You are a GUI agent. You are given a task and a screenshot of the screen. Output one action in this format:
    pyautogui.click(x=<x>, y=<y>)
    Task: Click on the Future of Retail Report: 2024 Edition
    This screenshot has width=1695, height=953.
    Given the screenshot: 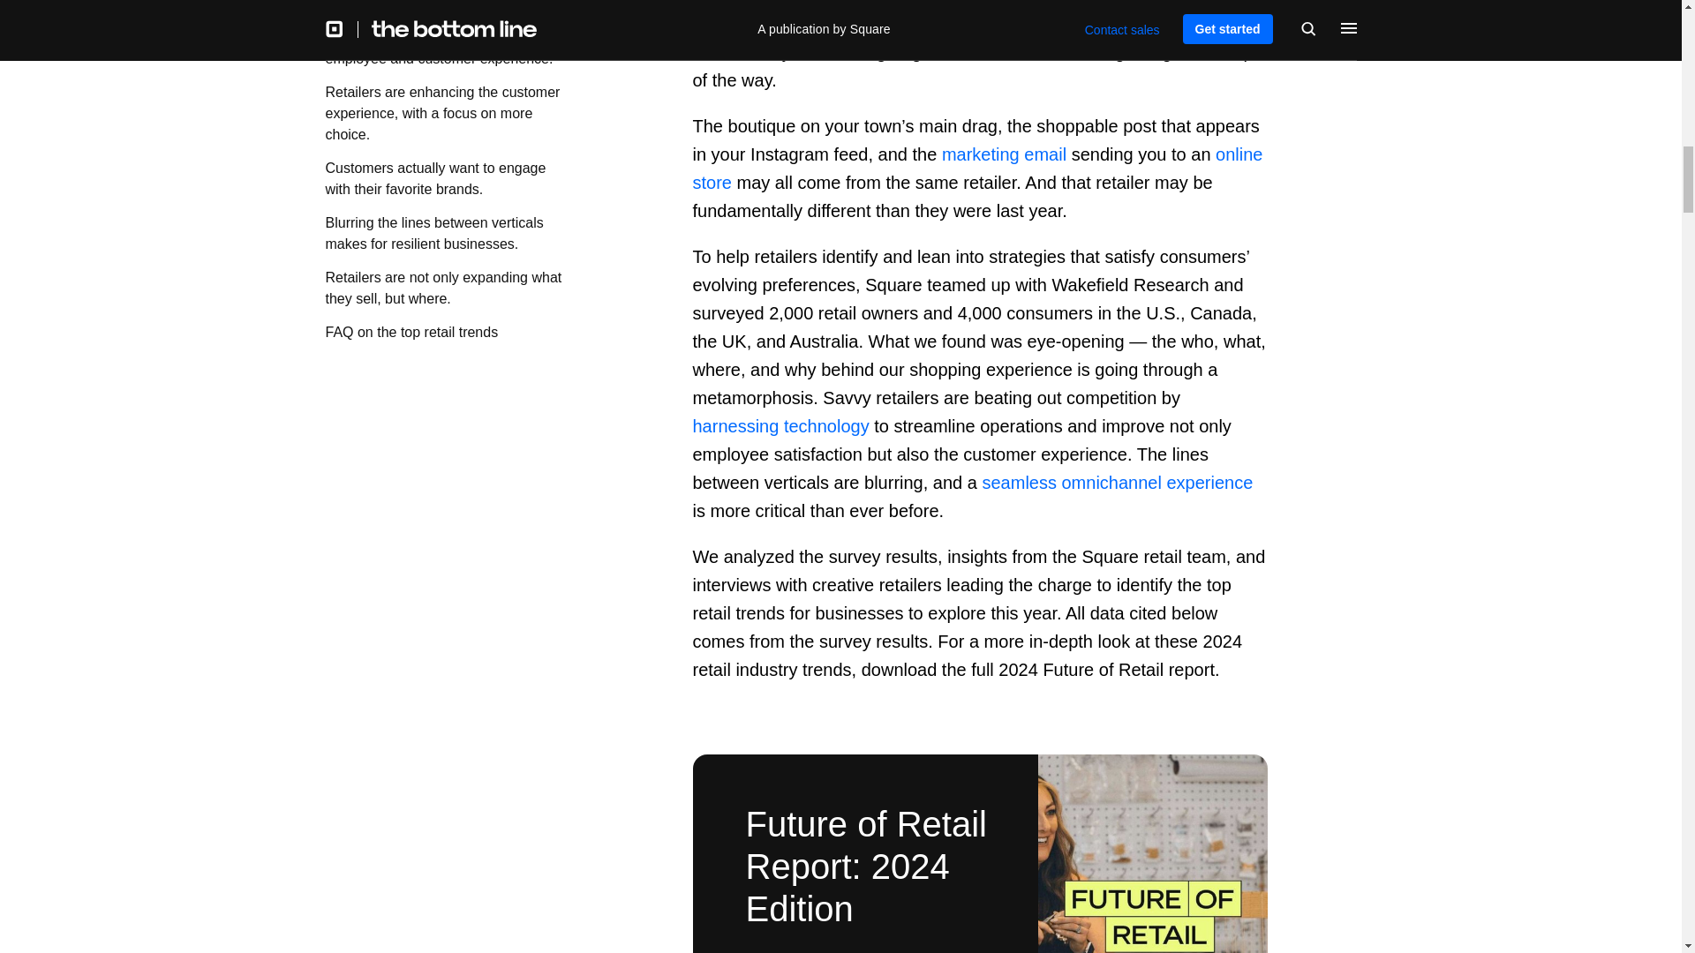 What is the action you would take?
    pyautogui.click(x=980, y=854)
    